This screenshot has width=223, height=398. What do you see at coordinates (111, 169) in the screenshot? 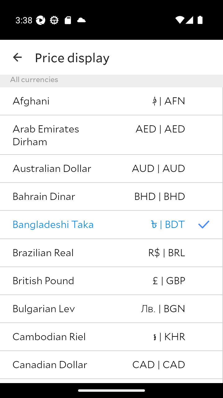
I see `Australian Dollar AUD | AUD` at bounding box center [111, 169].